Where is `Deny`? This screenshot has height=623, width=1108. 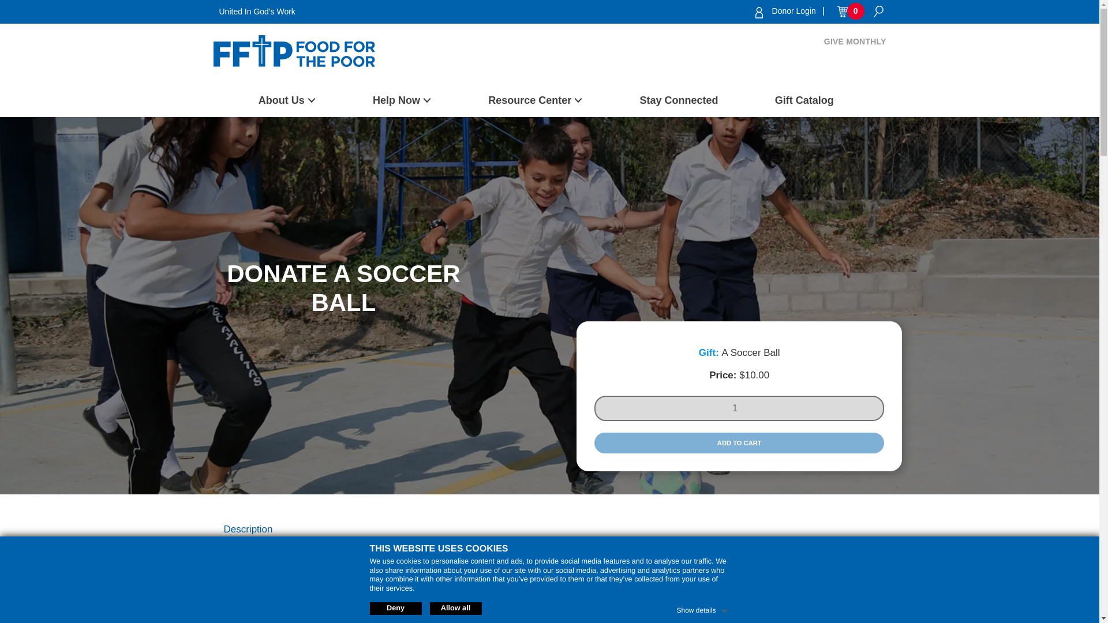
Deny is located at coordinates (395, 608).